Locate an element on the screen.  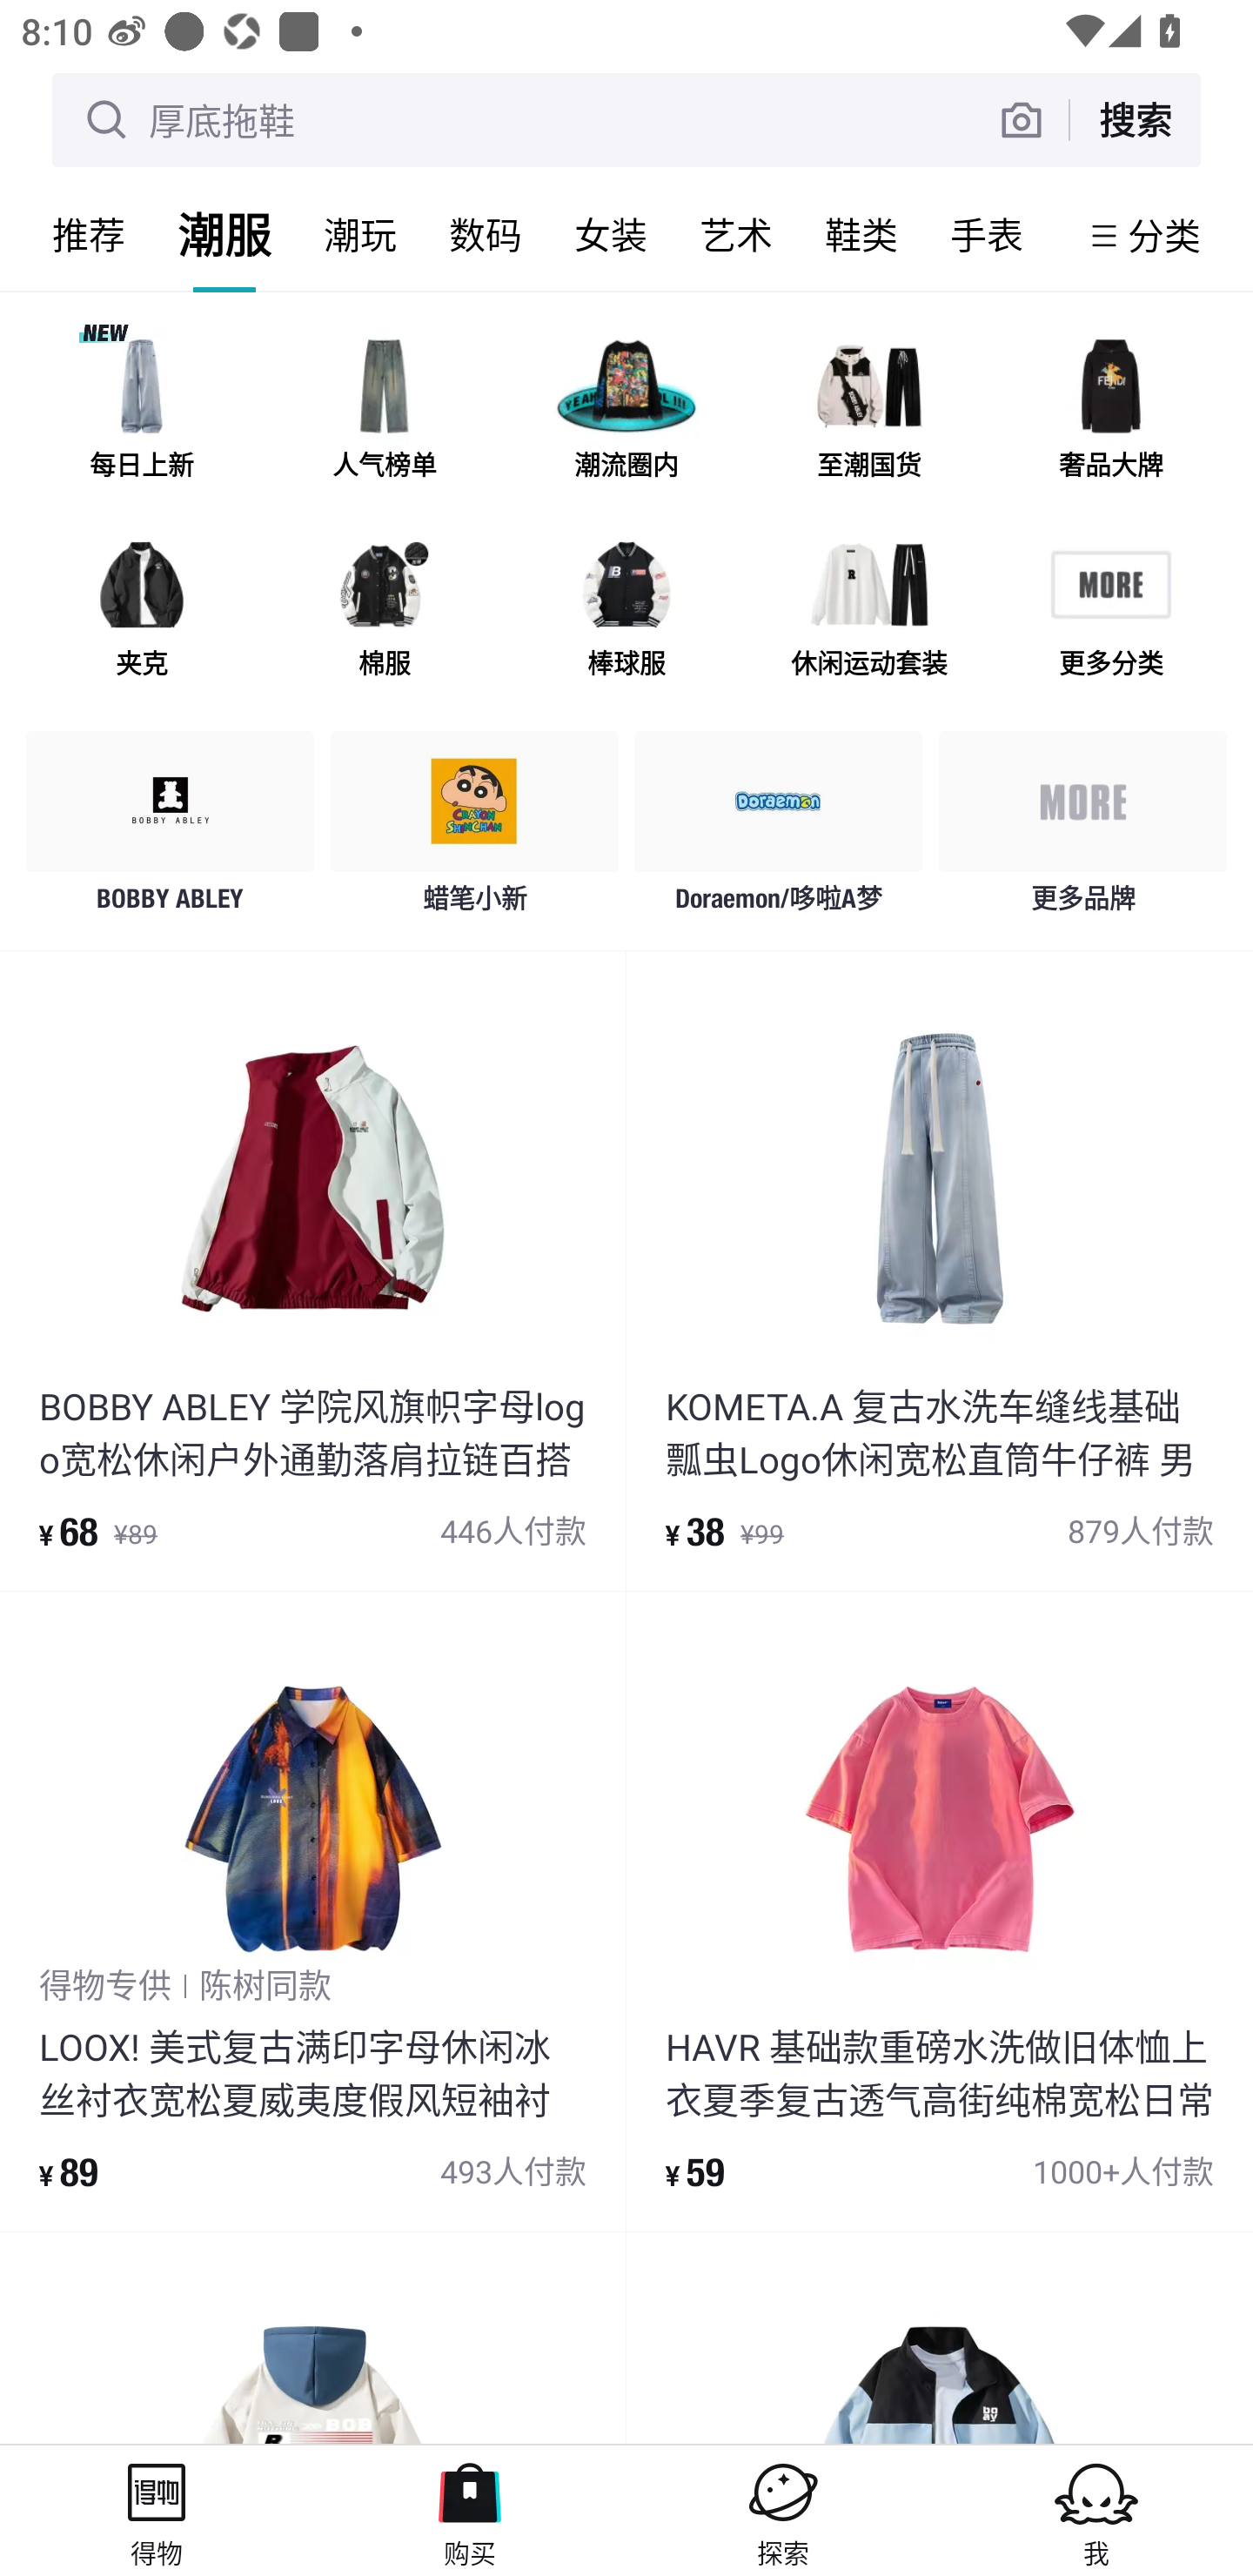
更多分类 is located at coordinates (1110, 611).